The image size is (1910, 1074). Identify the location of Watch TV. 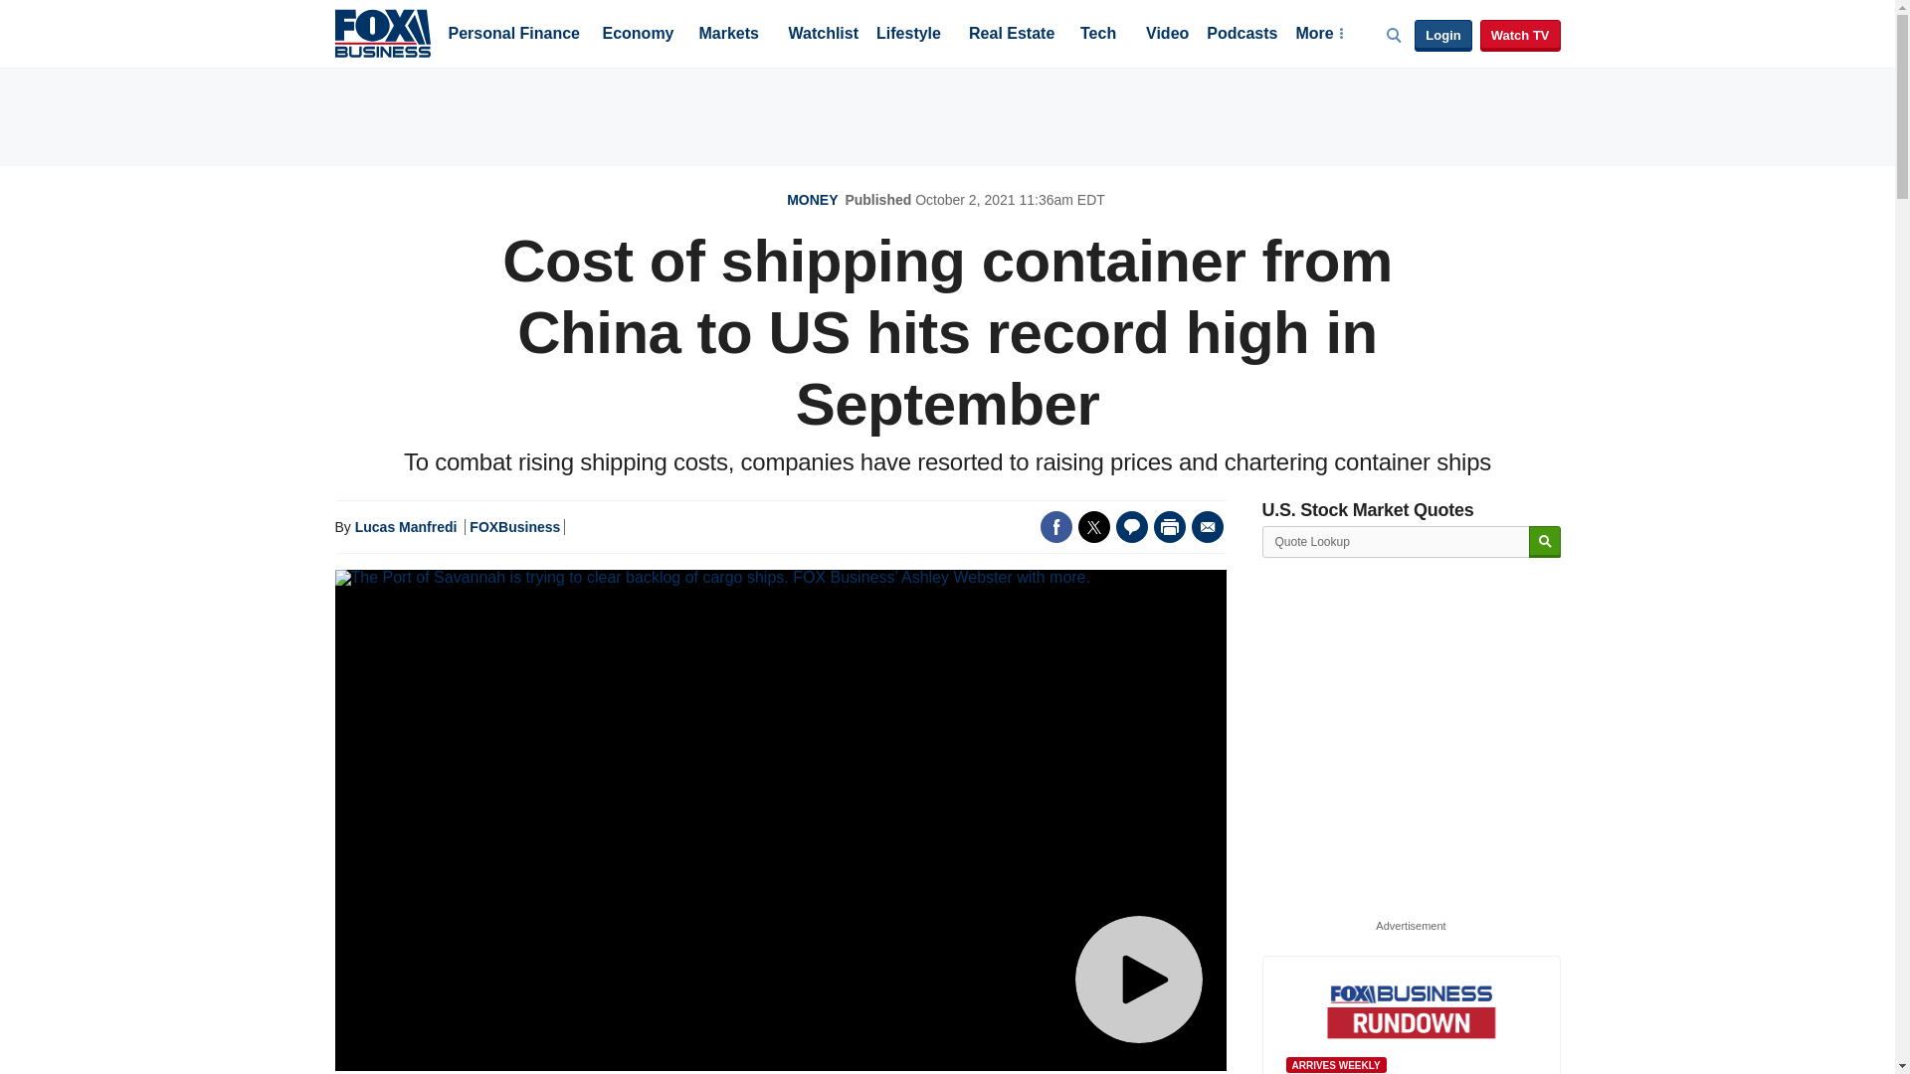
(1520, 36).